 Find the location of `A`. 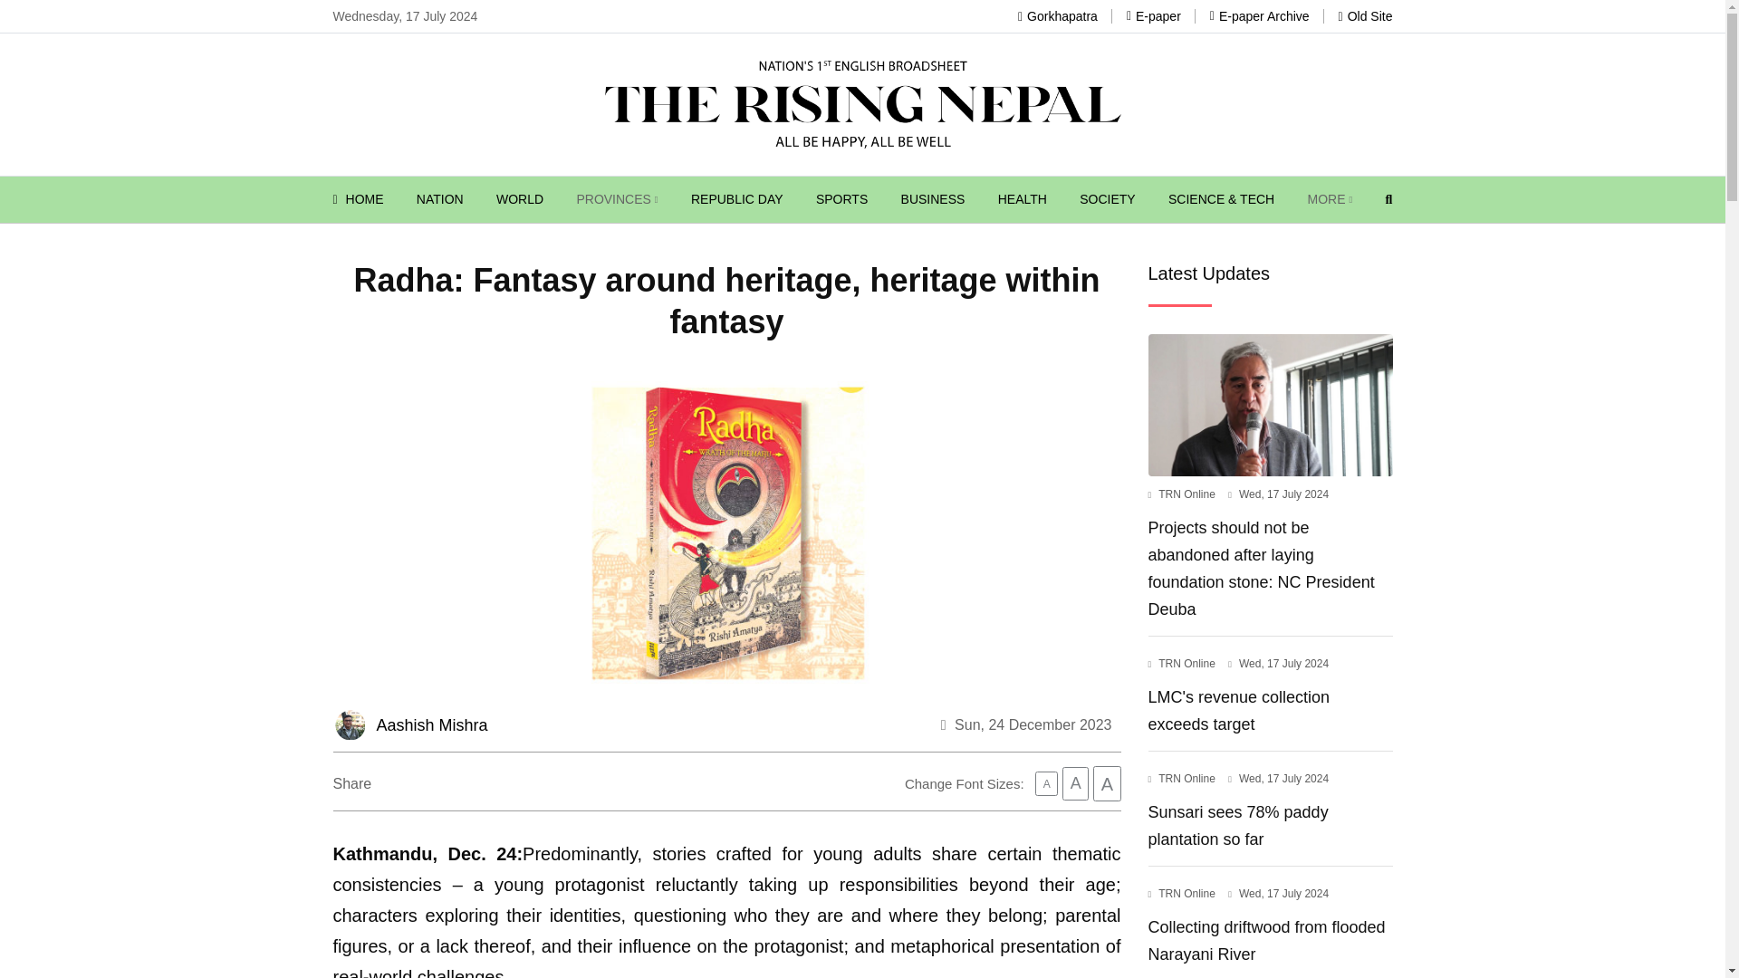

A is located at coordinates (1045, 784).